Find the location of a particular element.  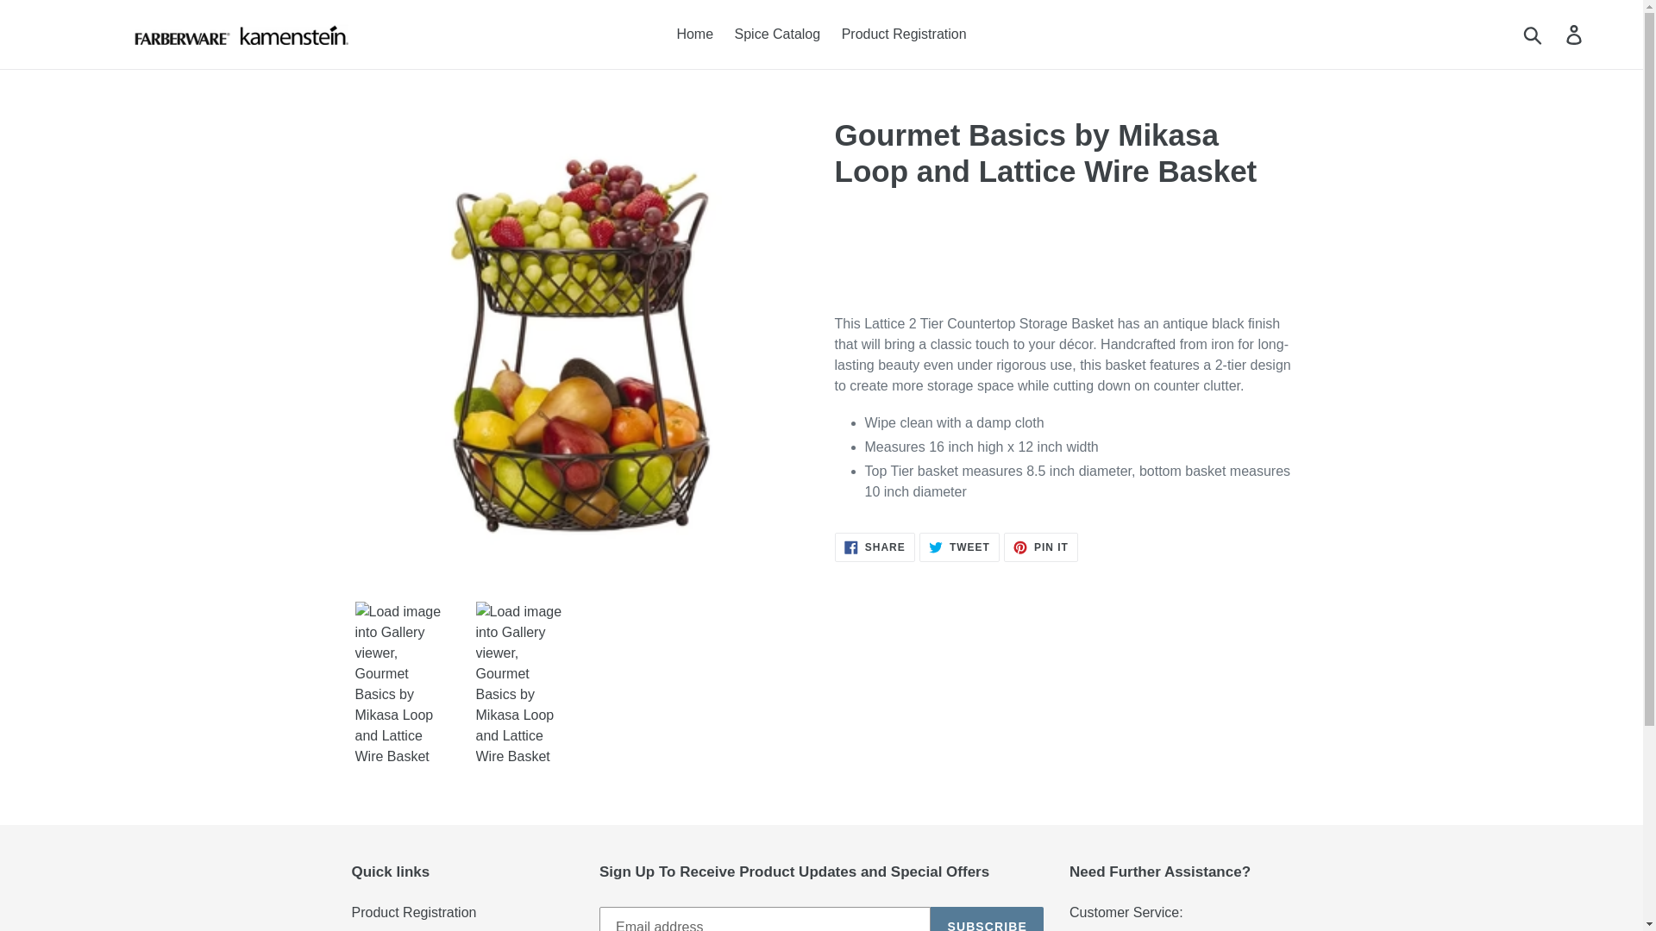

Log in is located at coordinates (1040, 547).